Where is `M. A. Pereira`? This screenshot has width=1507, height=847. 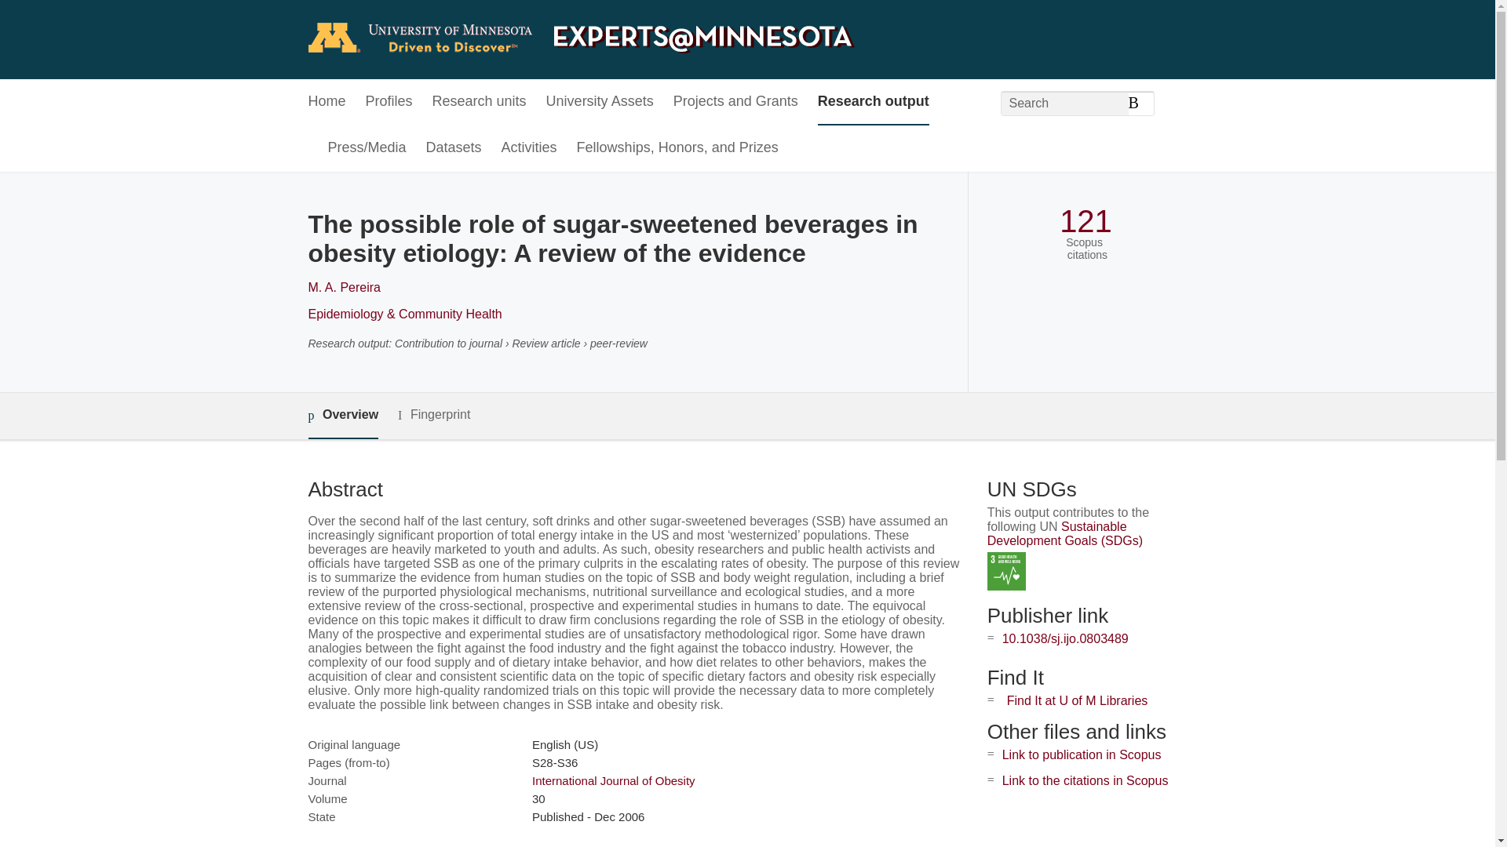
M. A. Pereira is located at coordinates (343, 287).